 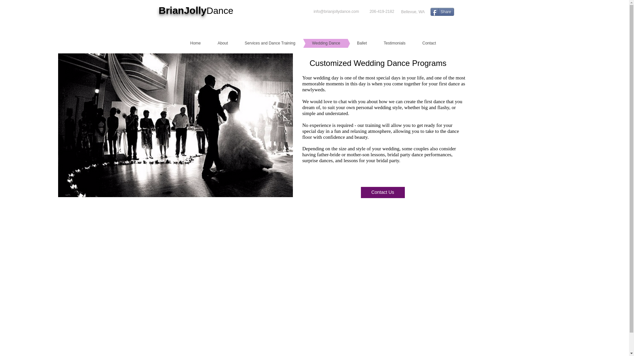 What do you see at coordinates (213, 43) in the screenshot?
I see `About` at bounding box center [213, 43].